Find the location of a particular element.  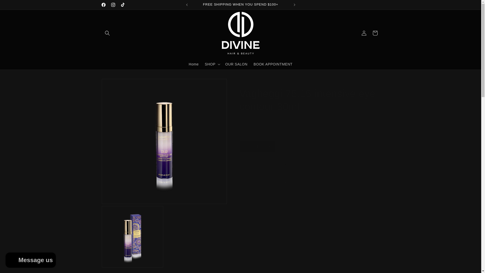

1 is located at coordinates (257, 147).